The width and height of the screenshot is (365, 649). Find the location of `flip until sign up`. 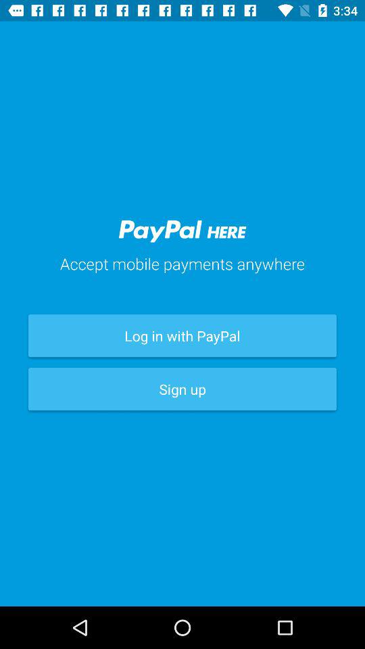

flip until sign up is located at coordinates (182, 389).